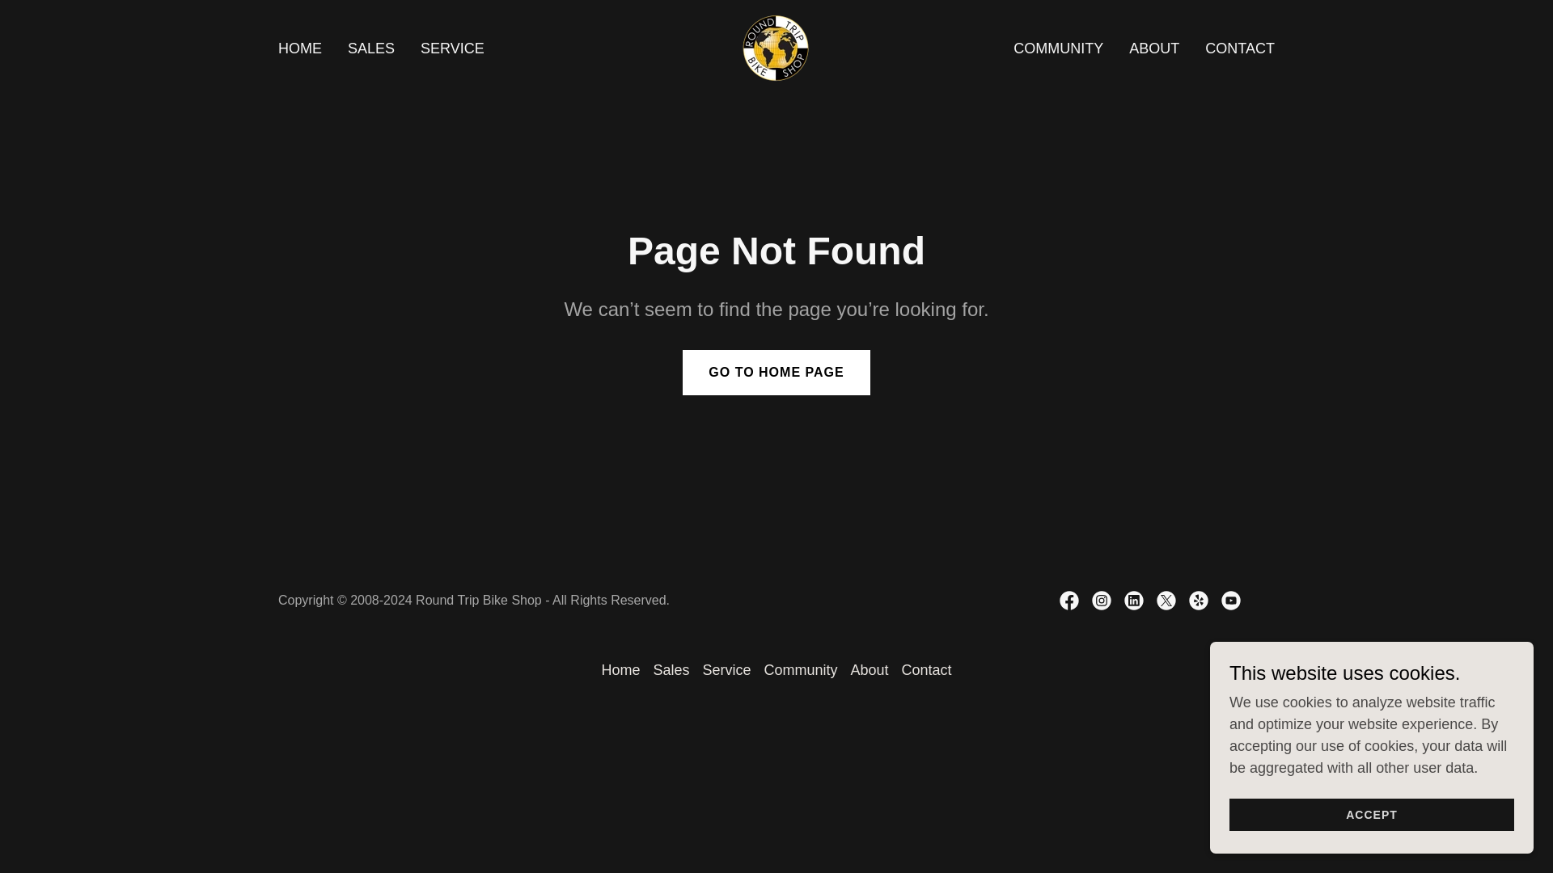  Describe the element at coordinates (1240, 48) in the screenshot. I see `CONTACT` at that location.